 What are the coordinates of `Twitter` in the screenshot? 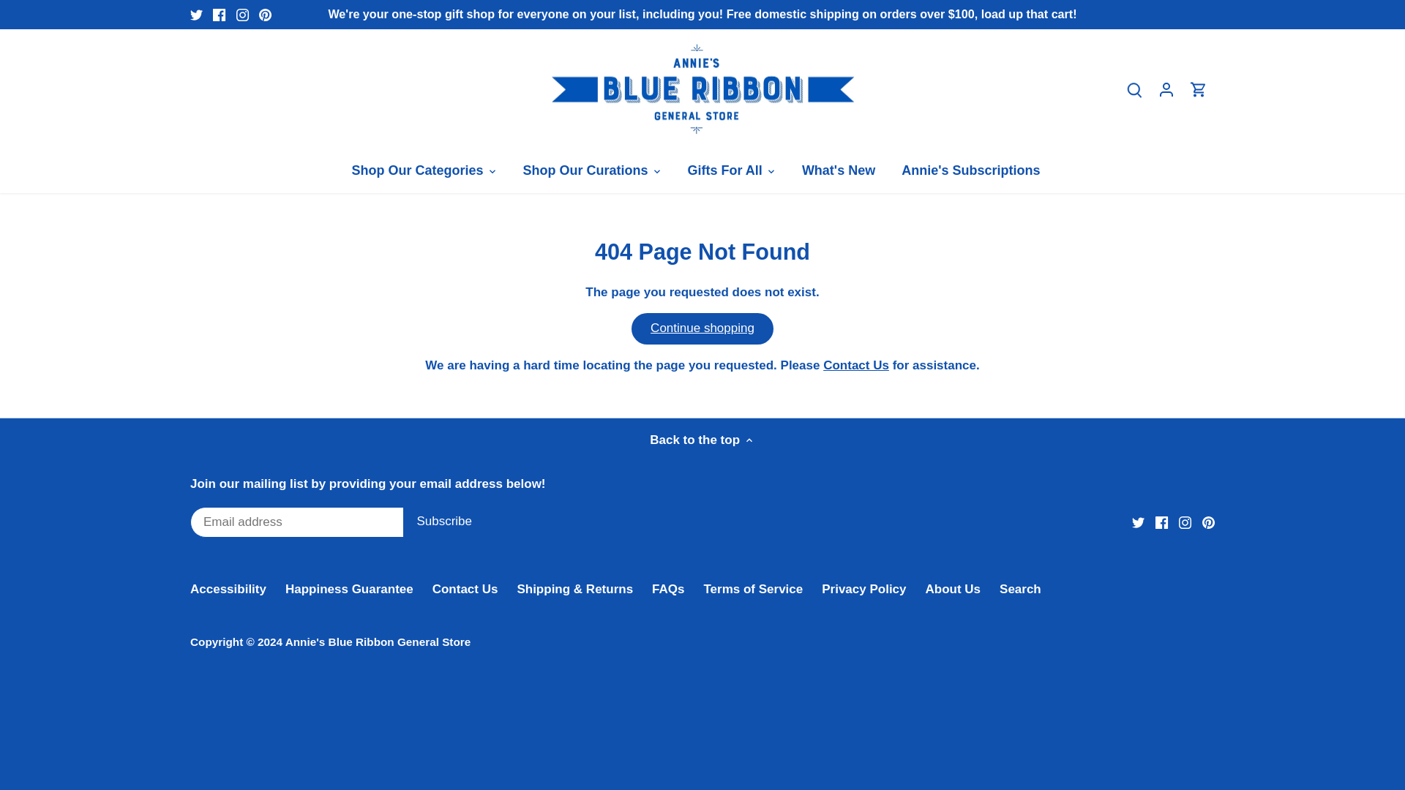 It's located at (1139, 522).